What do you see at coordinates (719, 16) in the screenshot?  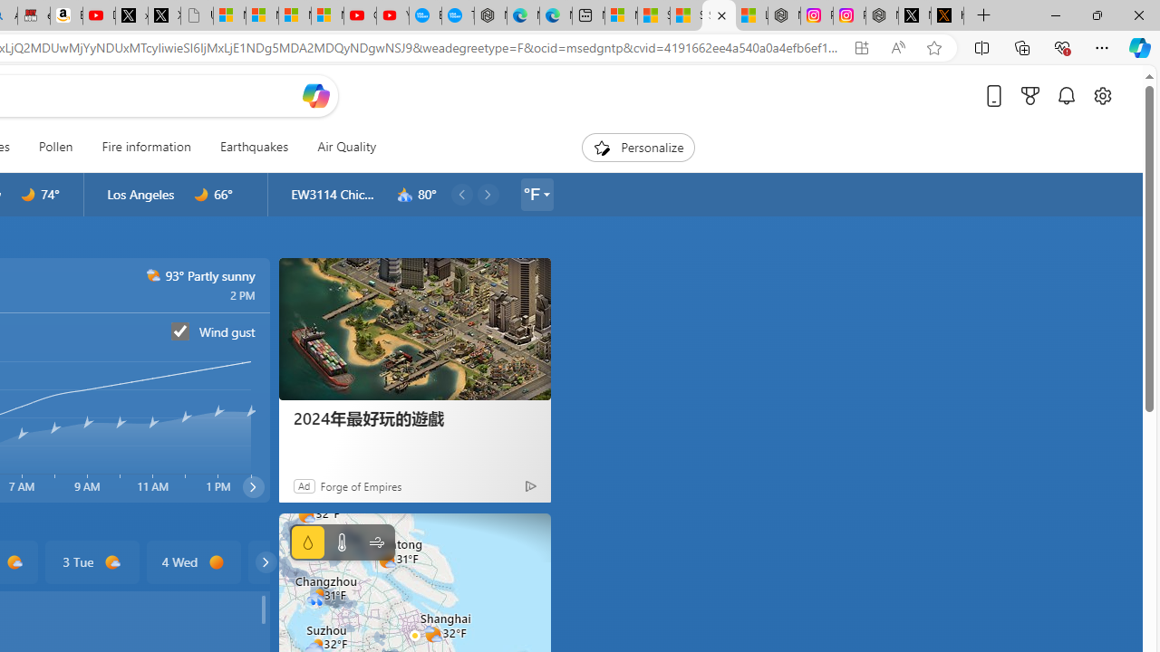 I see `Shanghai, China hourly forecast | Microsoft Weather` at bounding box center [719, 16].